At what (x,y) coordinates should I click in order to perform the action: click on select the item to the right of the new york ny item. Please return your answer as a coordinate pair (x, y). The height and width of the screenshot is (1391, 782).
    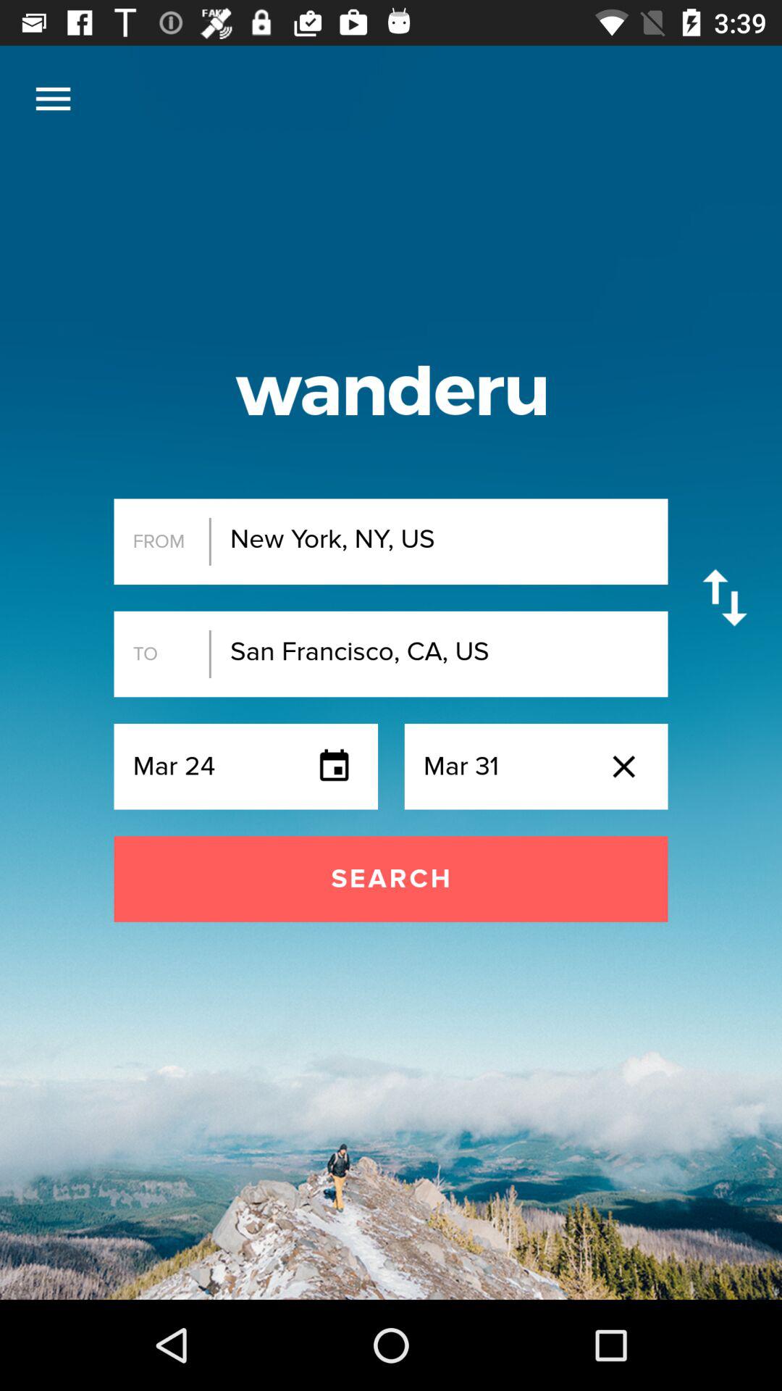
    Looking at the image, I should click on (724, 597).